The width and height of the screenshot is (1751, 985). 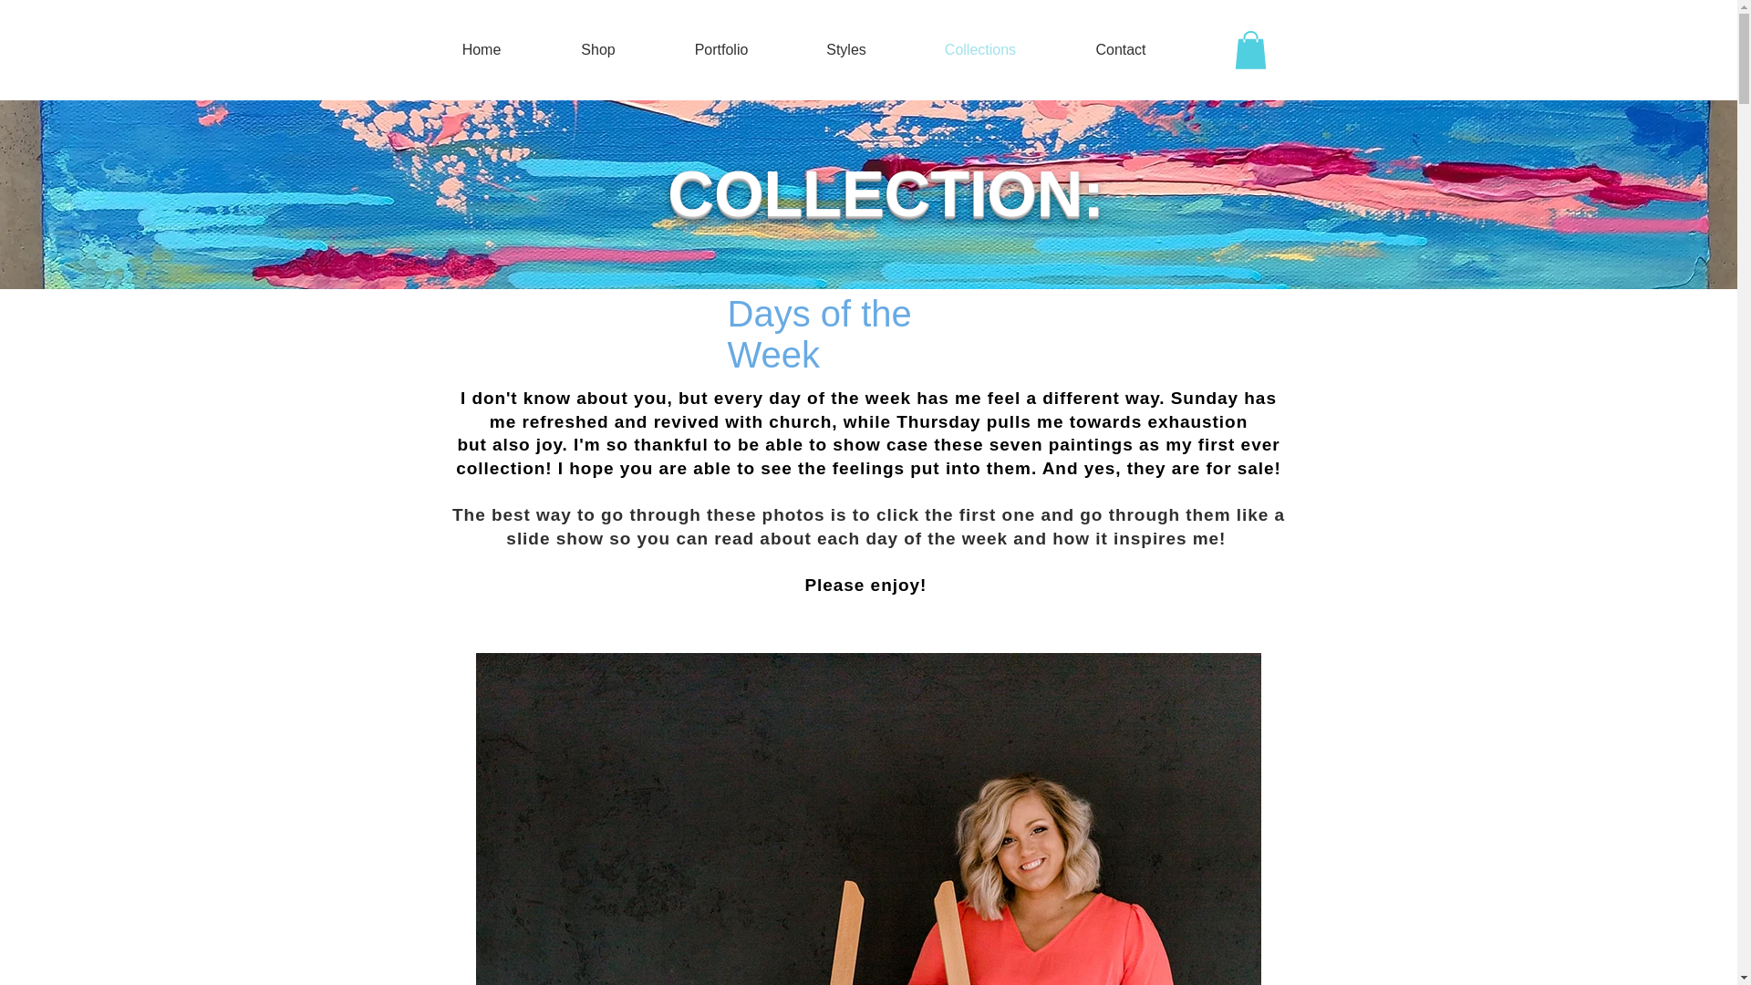 What do you see at coordinates (482, 49) in the screenshot?
I see `Home` at bounding box center [482, 49].